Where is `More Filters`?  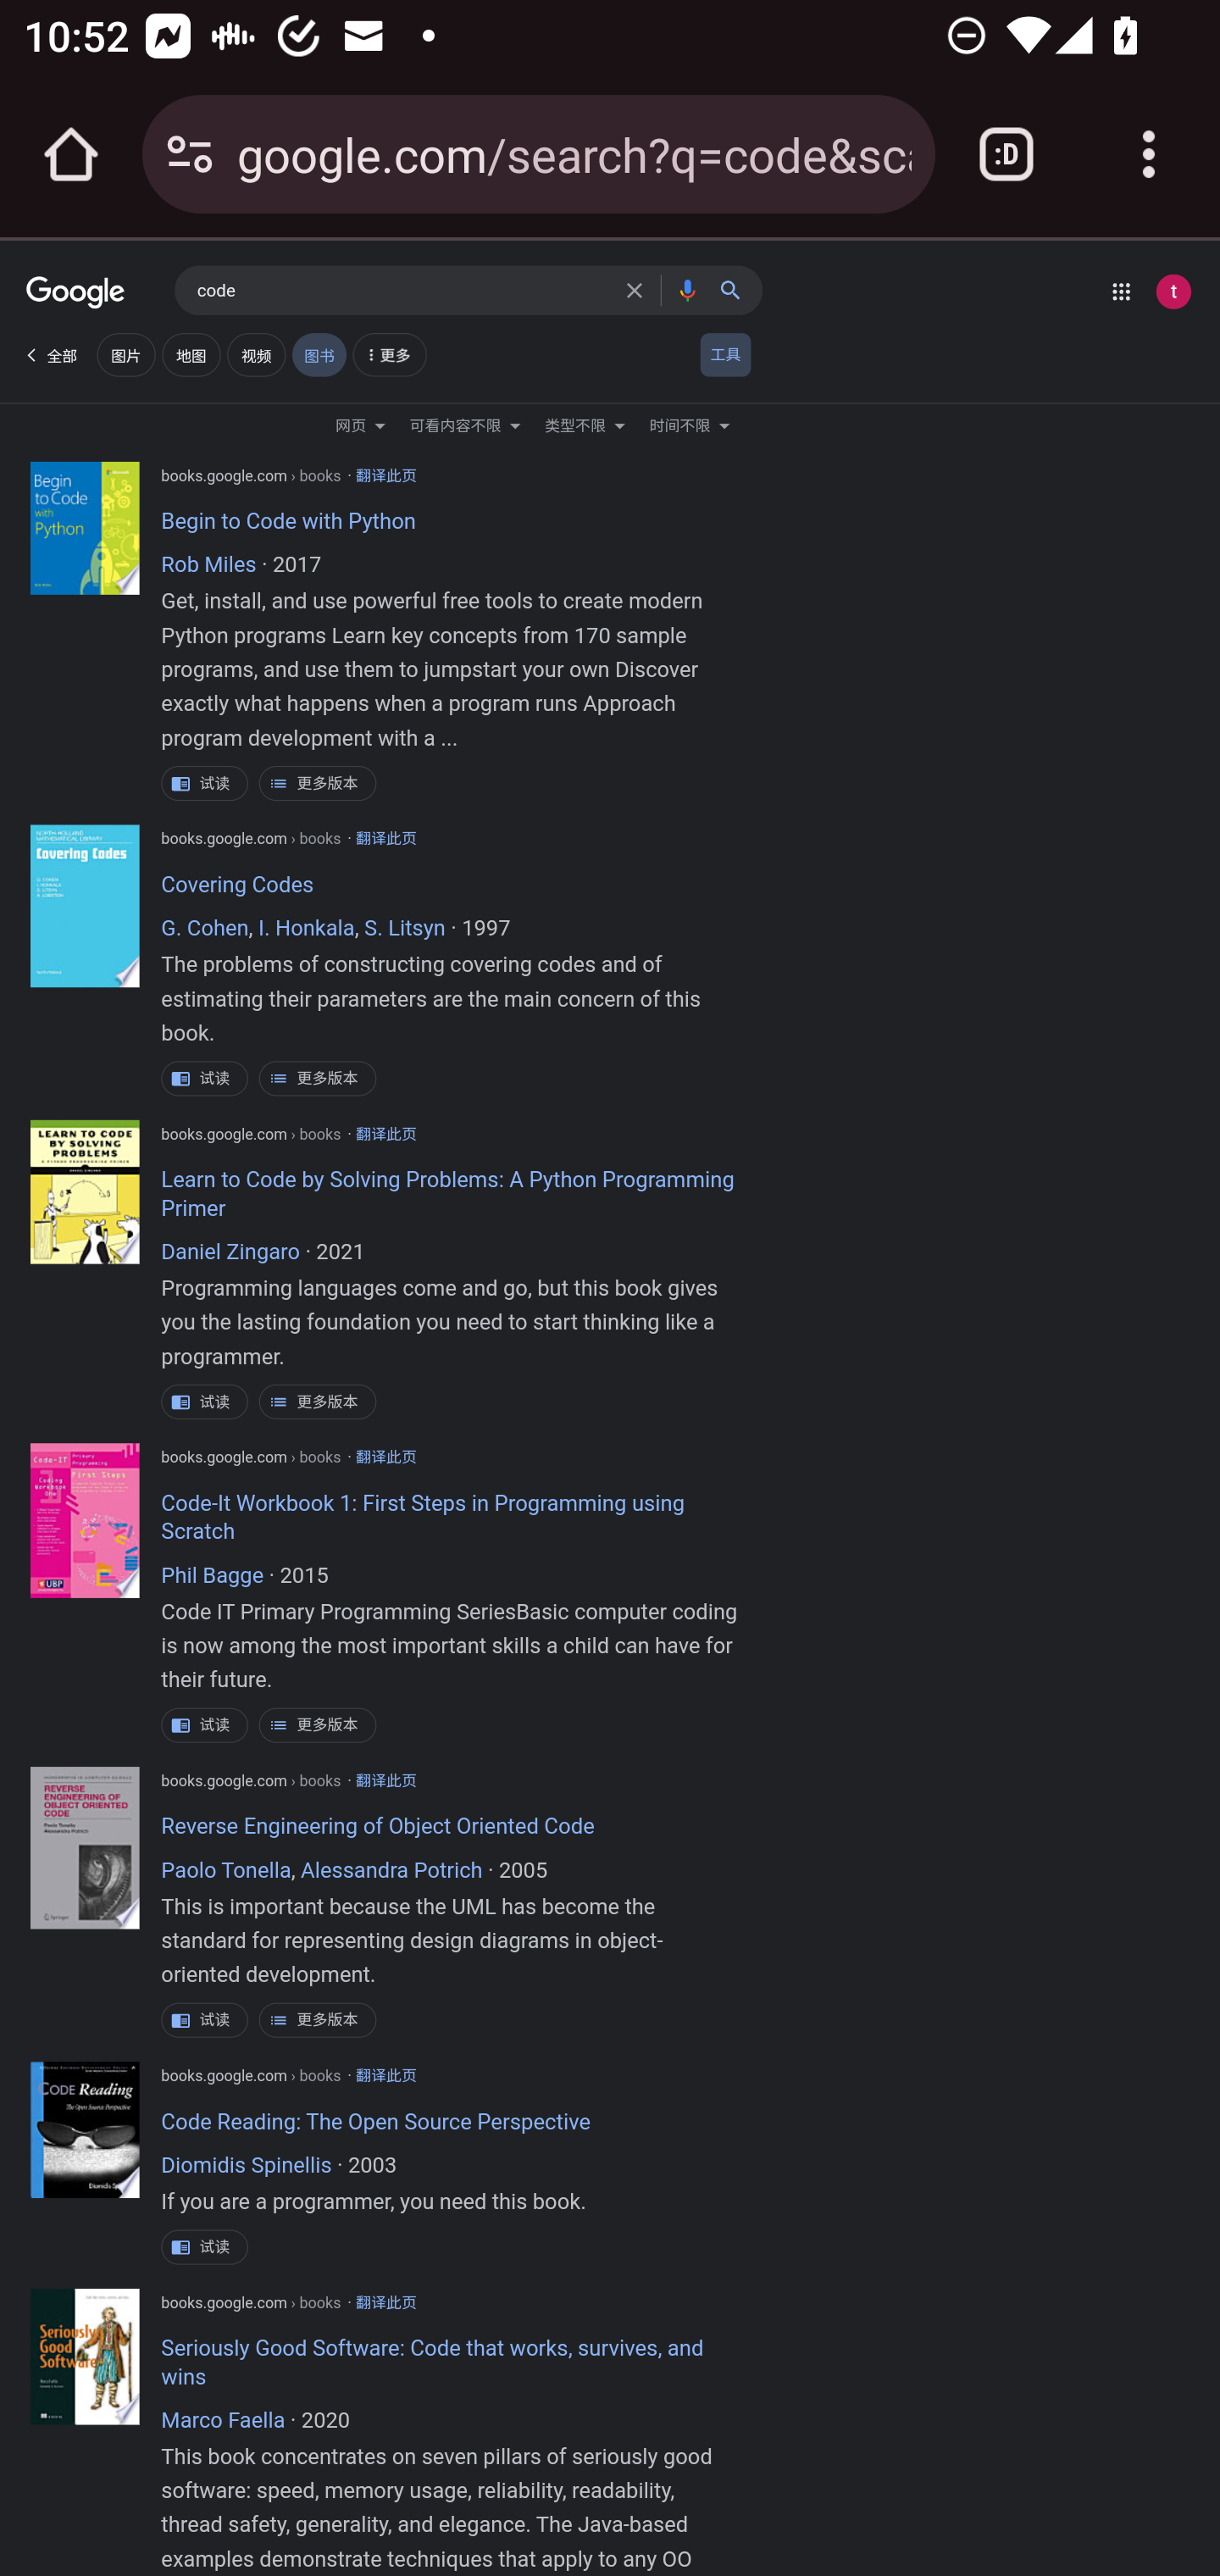 More Filters is located at coordinates (388, 358).